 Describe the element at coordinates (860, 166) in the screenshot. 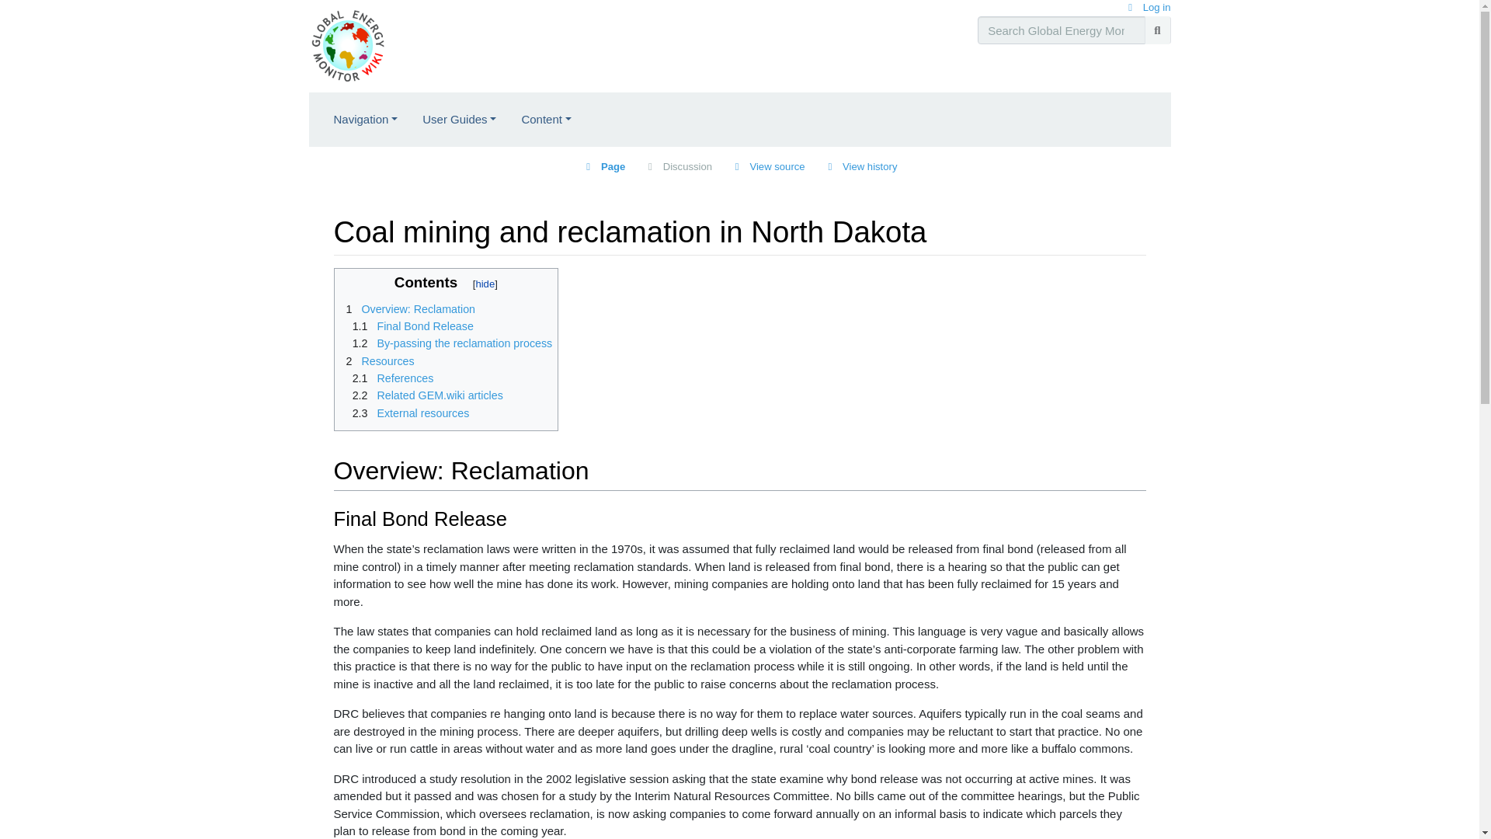

I see `View history` at that location.